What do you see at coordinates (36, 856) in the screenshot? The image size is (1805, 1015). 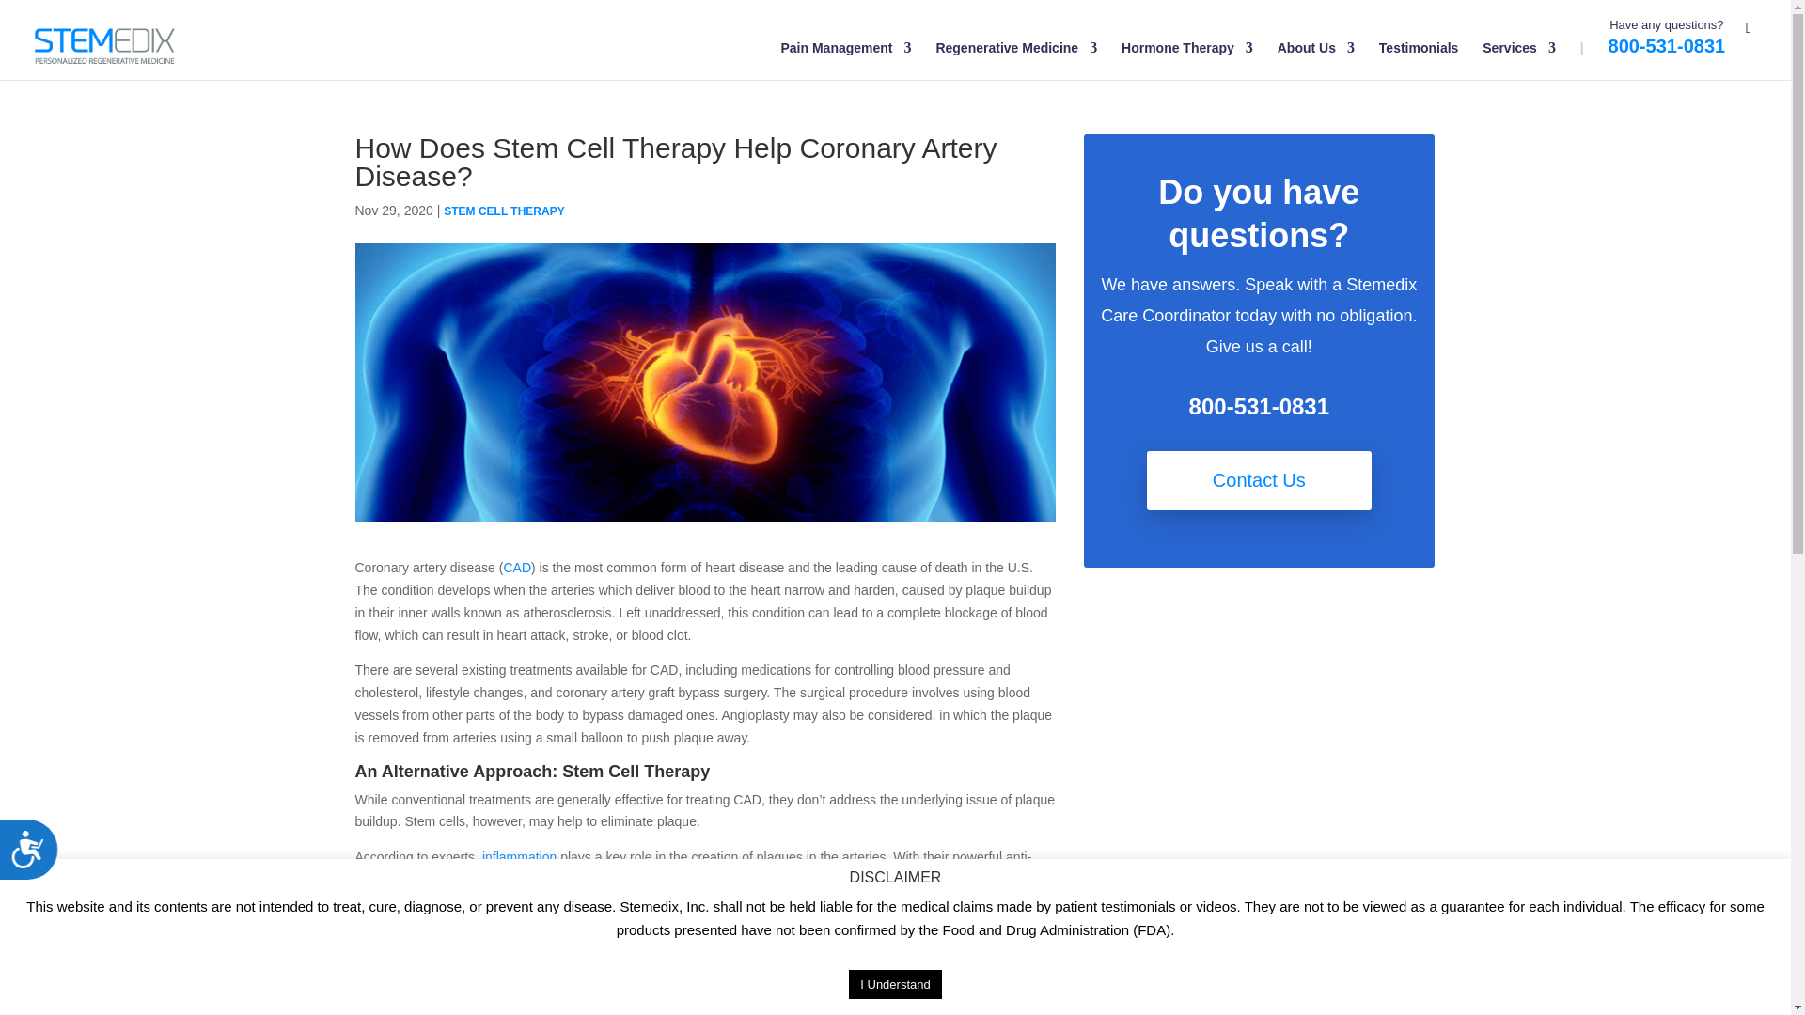 I see `Accessibility` at bounding box center [36, 856].